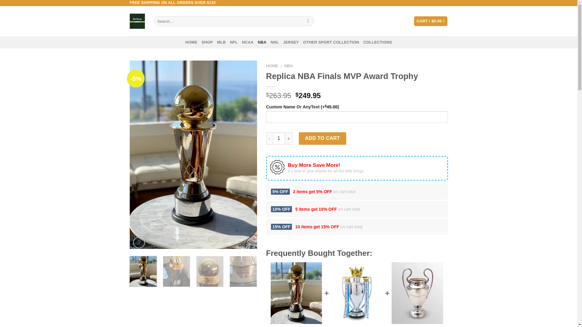 The image size is (582, 327). What do you see at coordinates (207, 42) in the screenshot?
I see `SHOP` at bounding box center [207, 42].